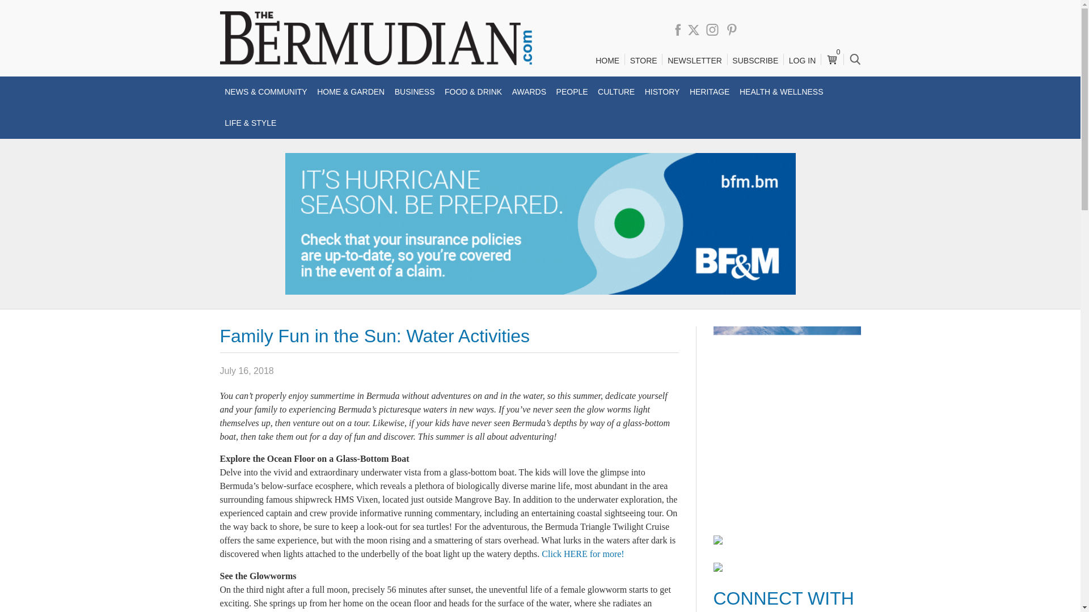 The image size is (1089, 612). What do you see at coordinates (643, 61) in the screenshot?
I see `STORE` at bounding box center [643, 61].